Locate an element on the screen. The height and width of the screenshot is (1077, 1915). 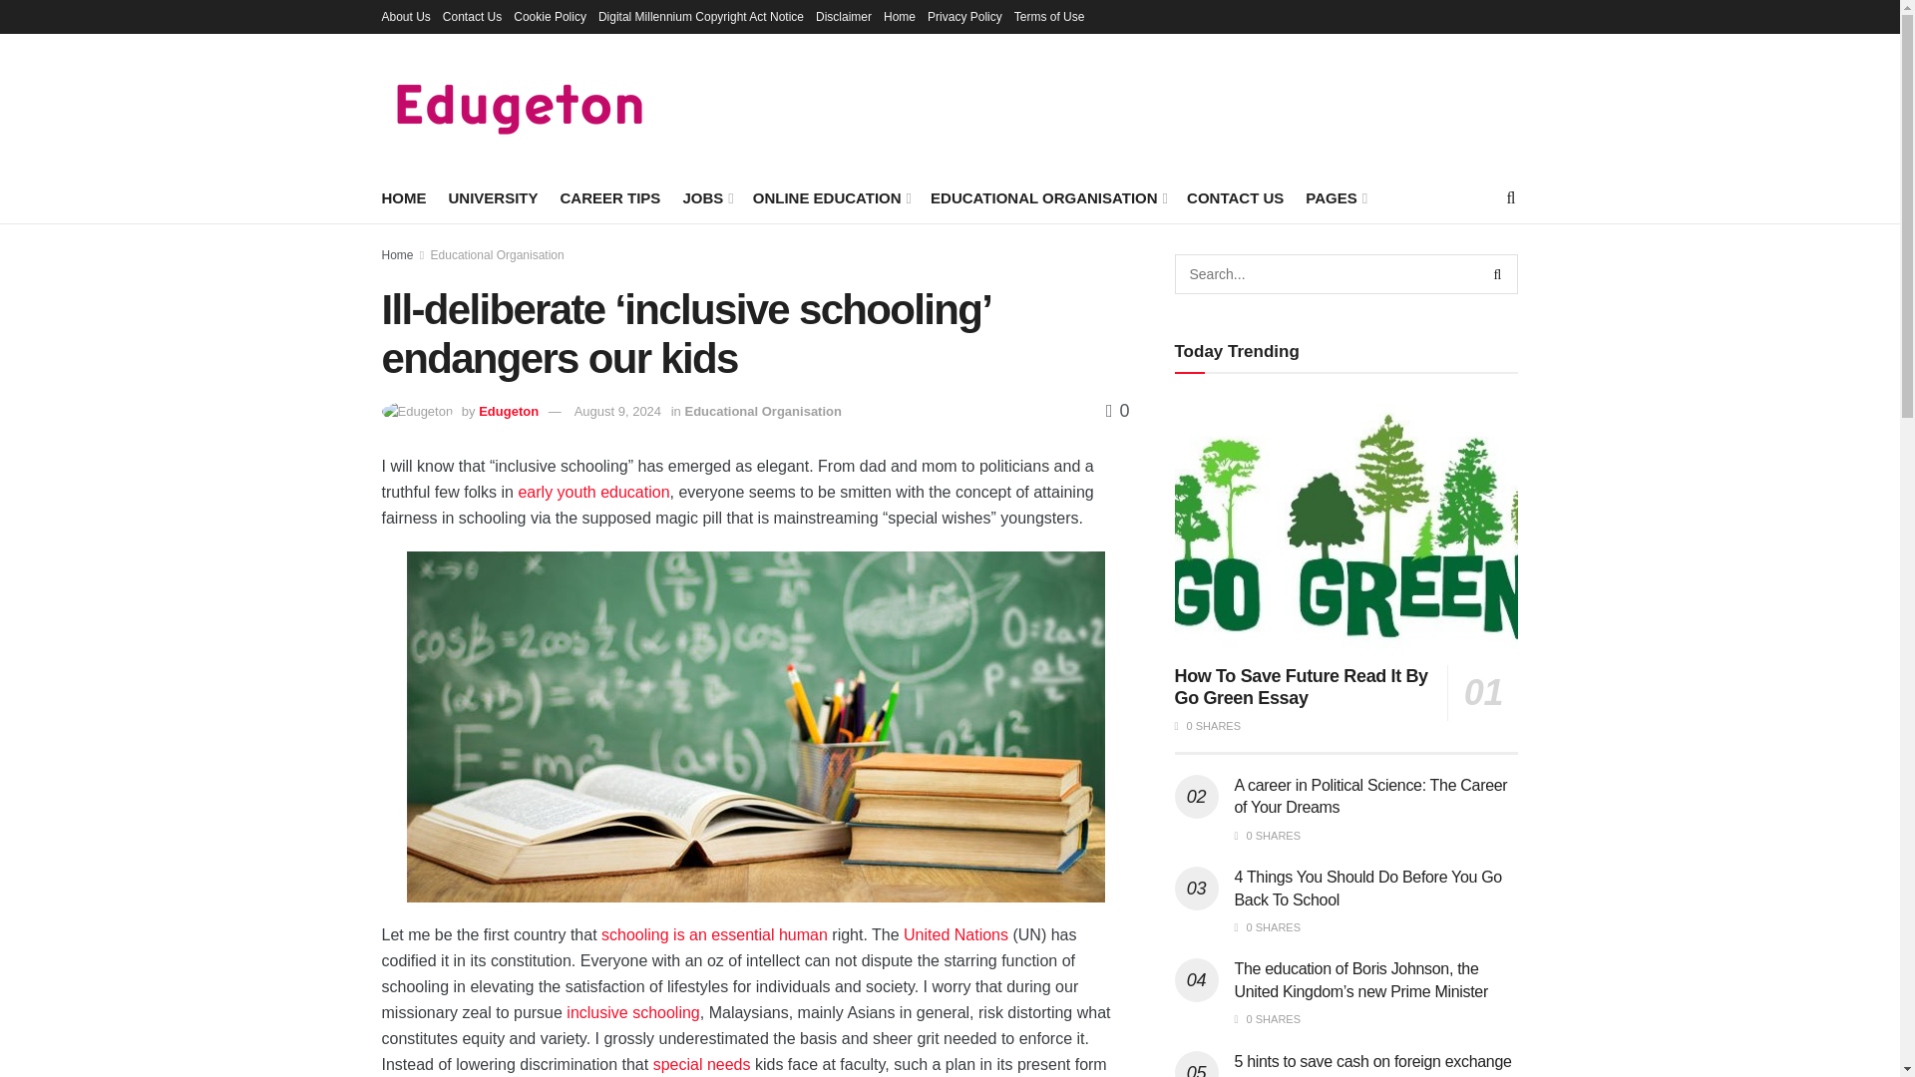
HOME is located at coordinates (403, 197).